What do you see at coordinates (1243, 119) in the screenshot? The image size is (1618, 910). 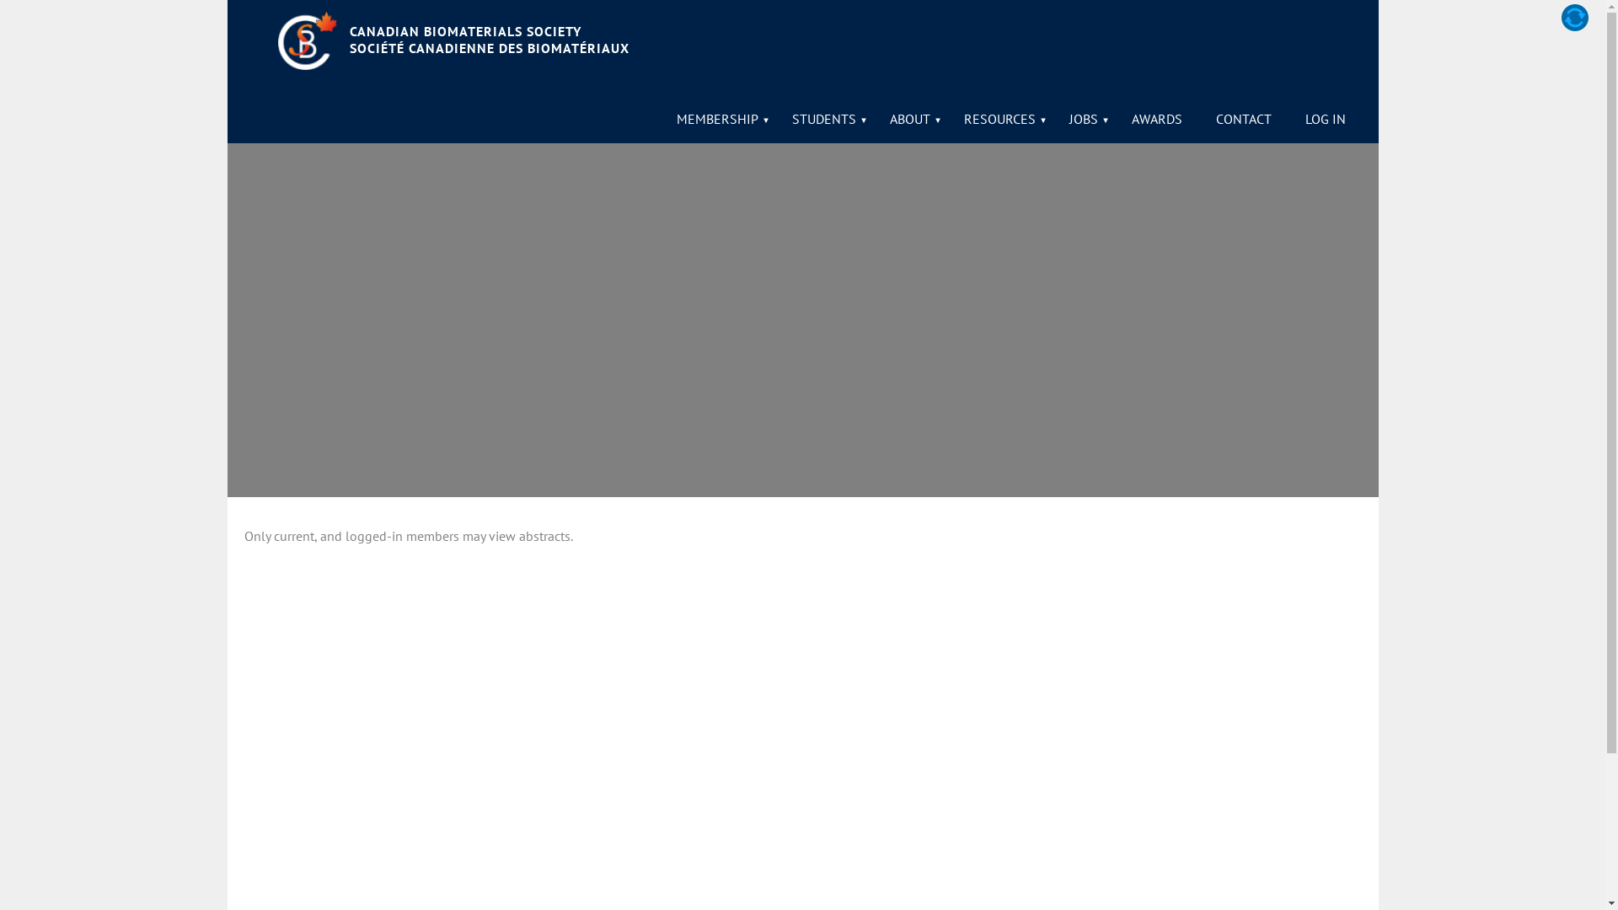 I see `CONTACT` at bounding box center [1243, 119].